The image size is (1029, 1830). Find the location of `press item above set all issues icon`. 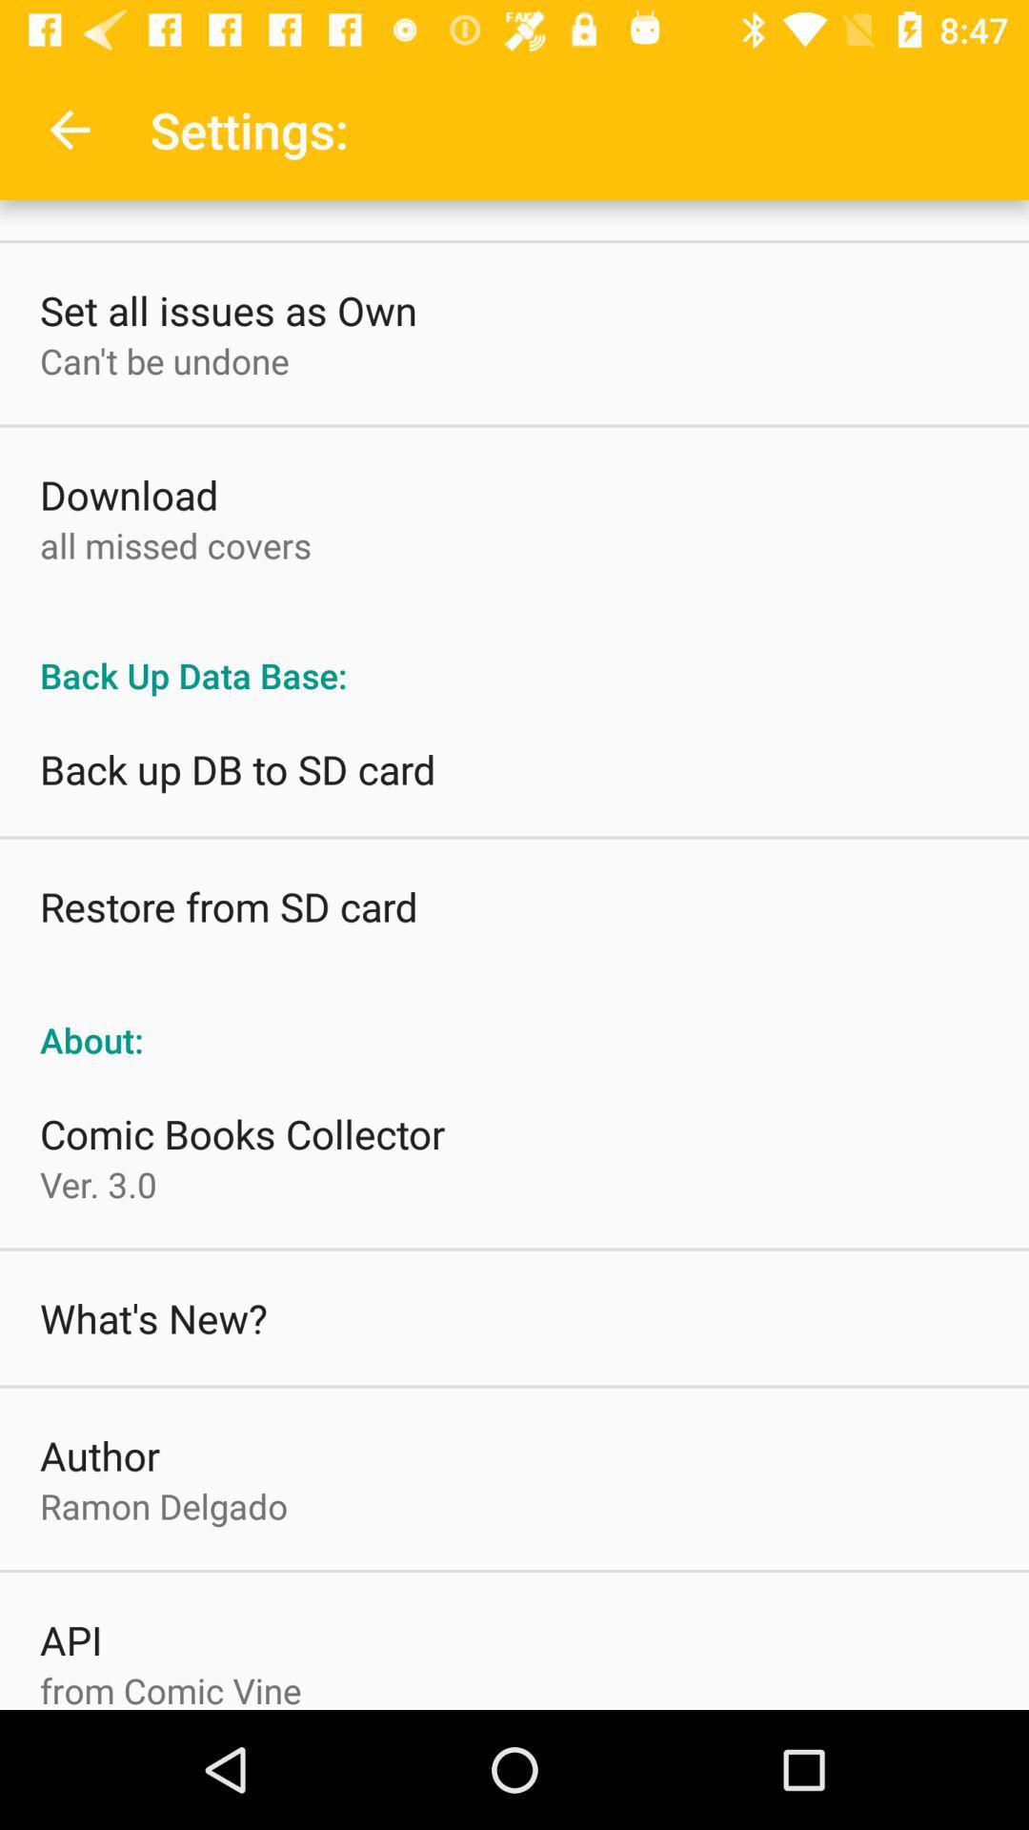

press item above set all issues icon is located at coordinates (70, 130).